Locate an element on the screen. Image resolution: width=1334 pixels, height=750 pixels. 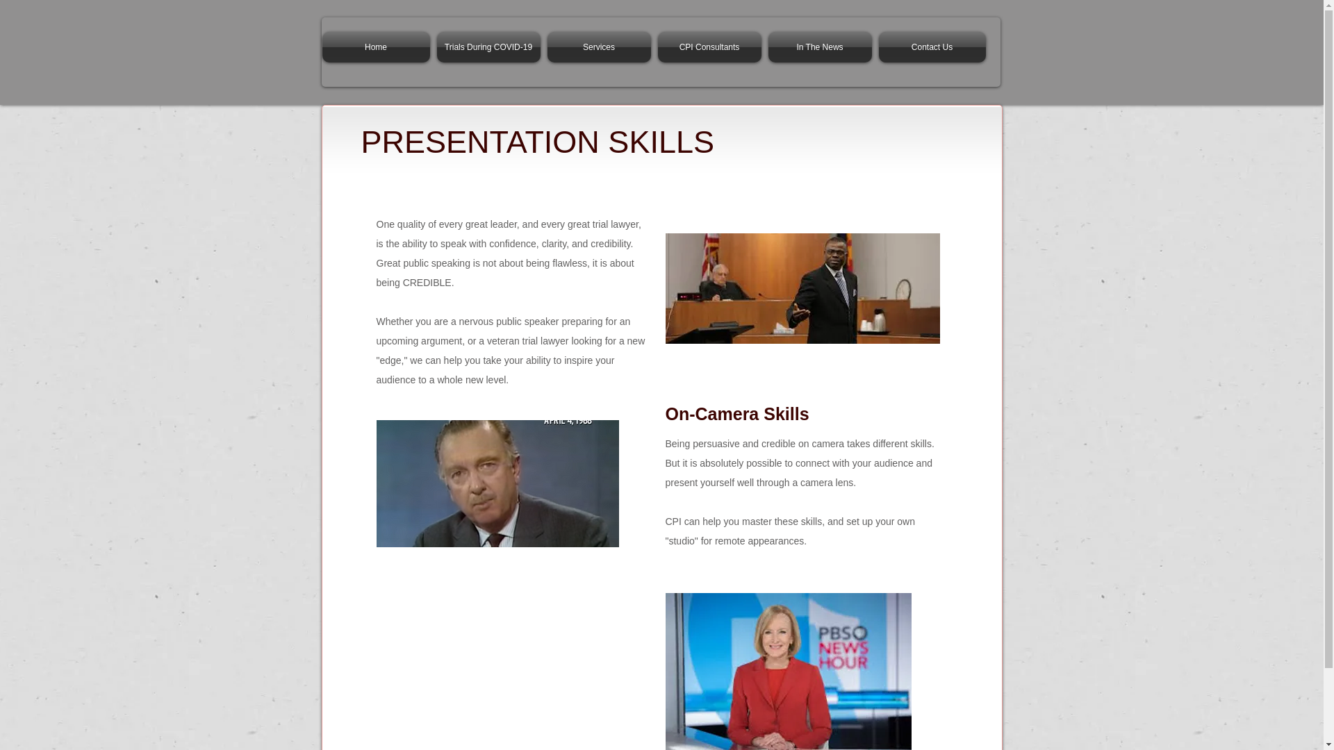
In The News is located at coordinates (820, 47).